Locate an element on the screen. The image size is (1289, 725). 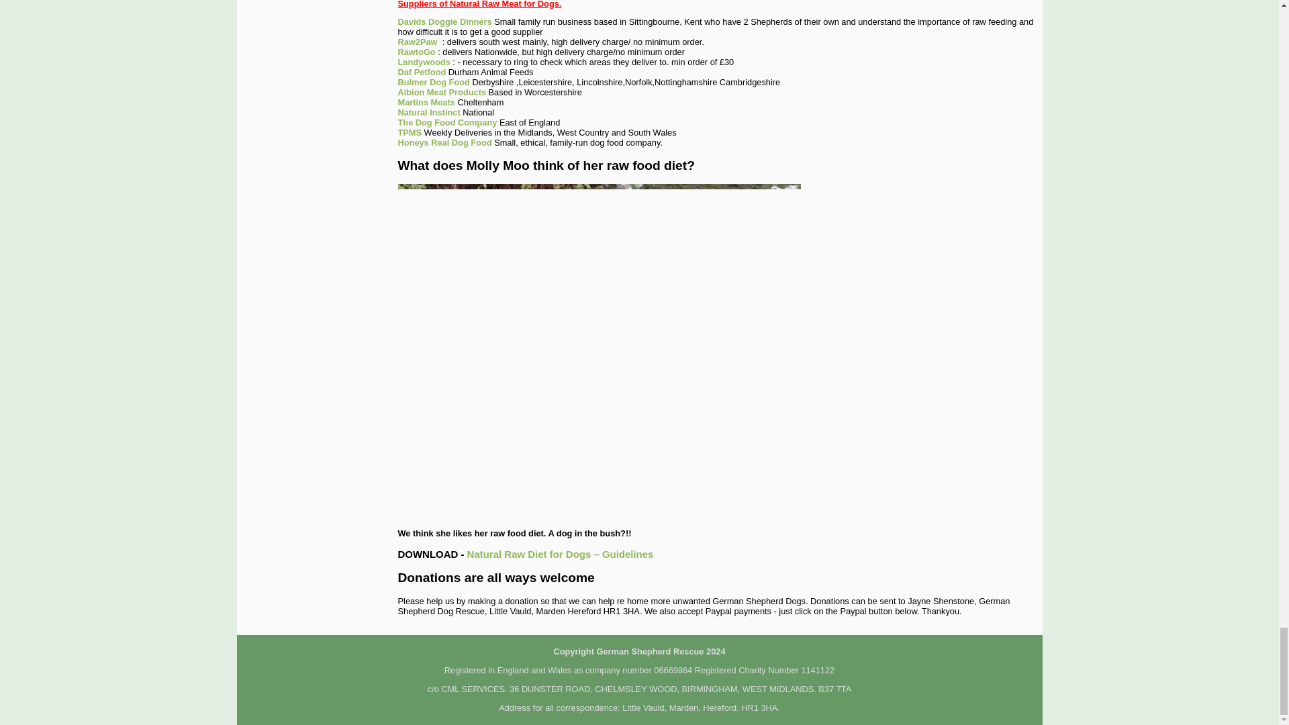
Landywoods is located at coordinates (423, 62).